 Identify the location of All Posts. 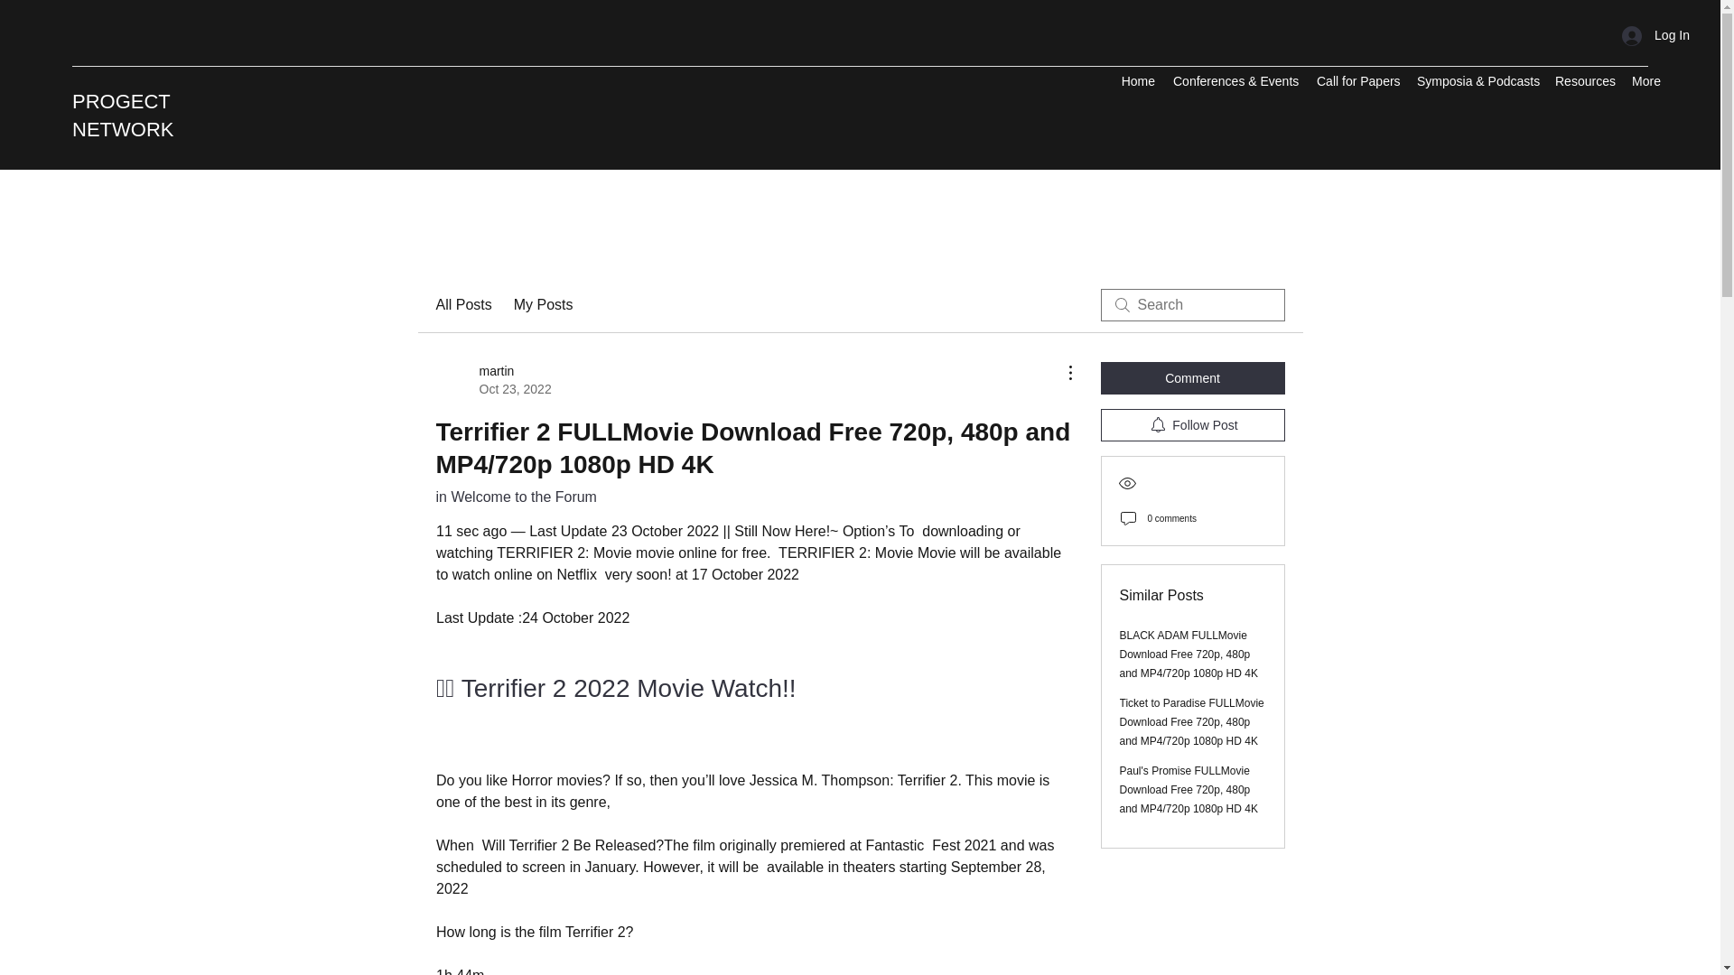
(462, 305).